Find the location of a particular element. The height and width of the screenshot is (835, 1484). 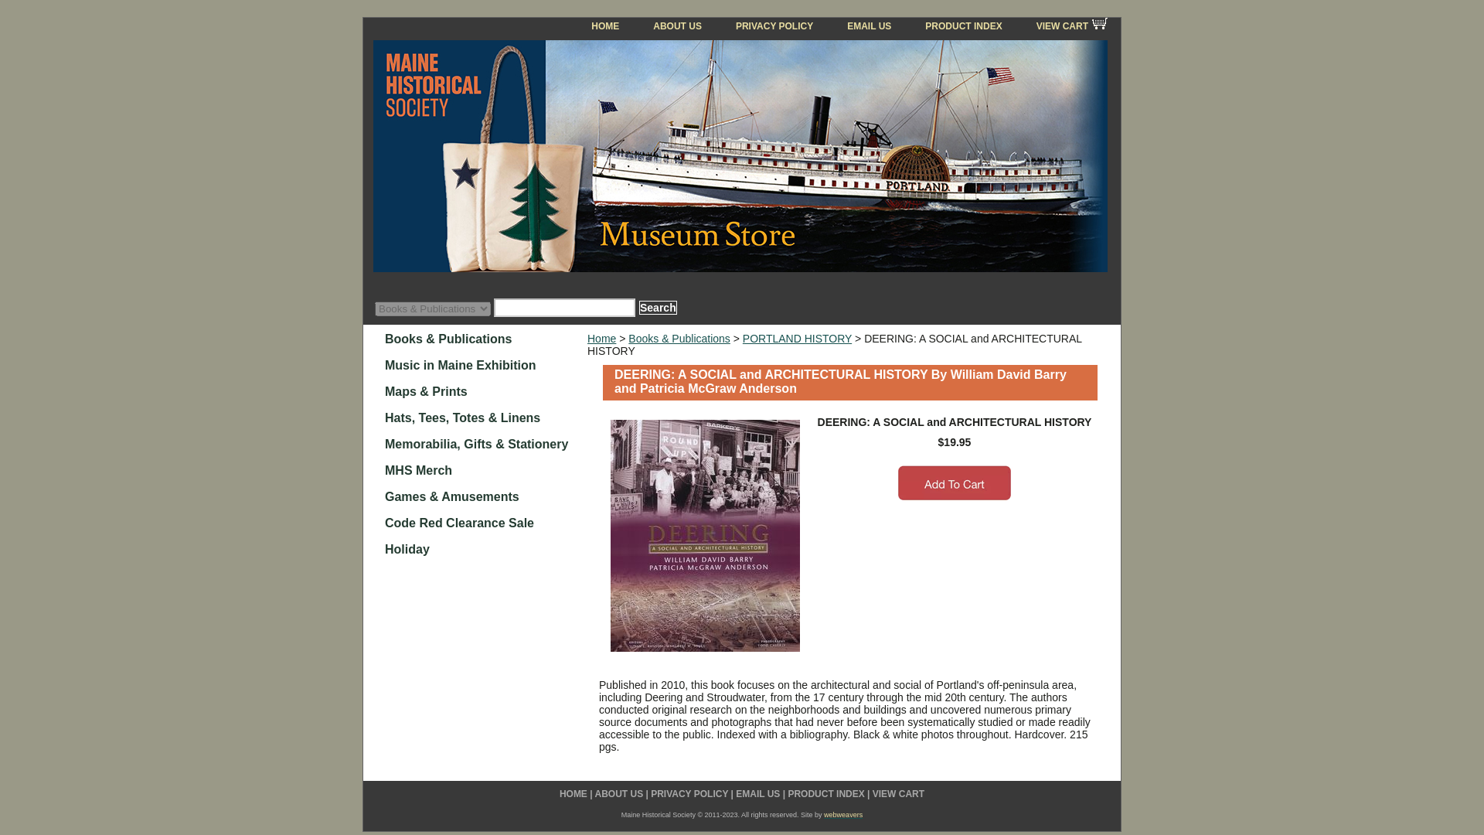

Code Red Clearance Sale is located at coordinates (484, 521).